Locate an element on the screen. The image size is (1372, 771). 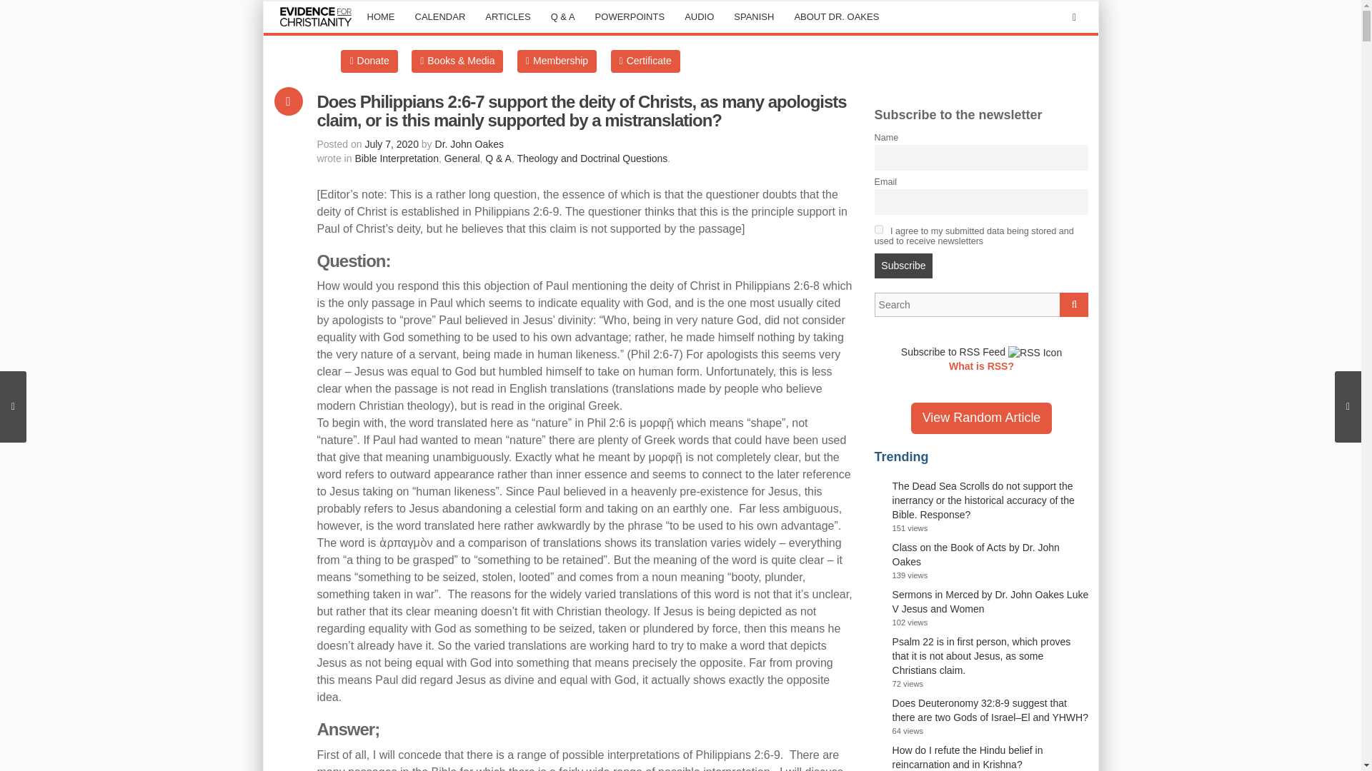
CALENDAR is located at coordinates (439, 17).